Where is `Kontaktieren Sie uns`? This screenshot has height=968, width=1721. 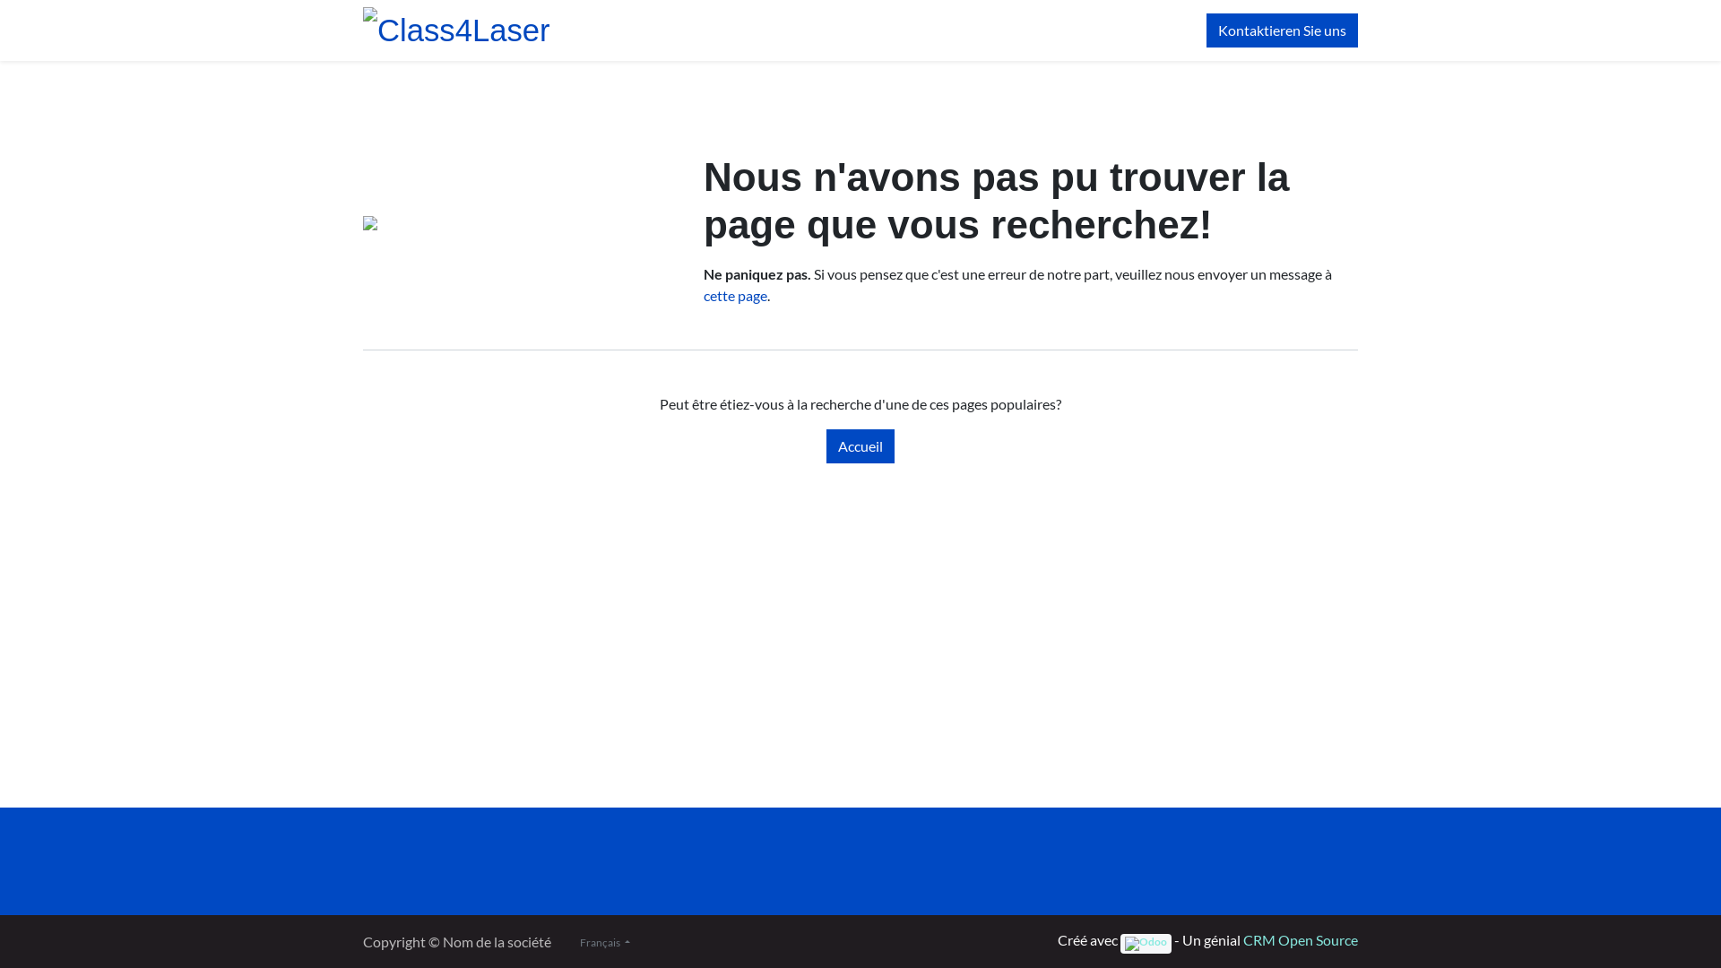 Kontaktieren Sie uns is located at coordinates (1282, 30).